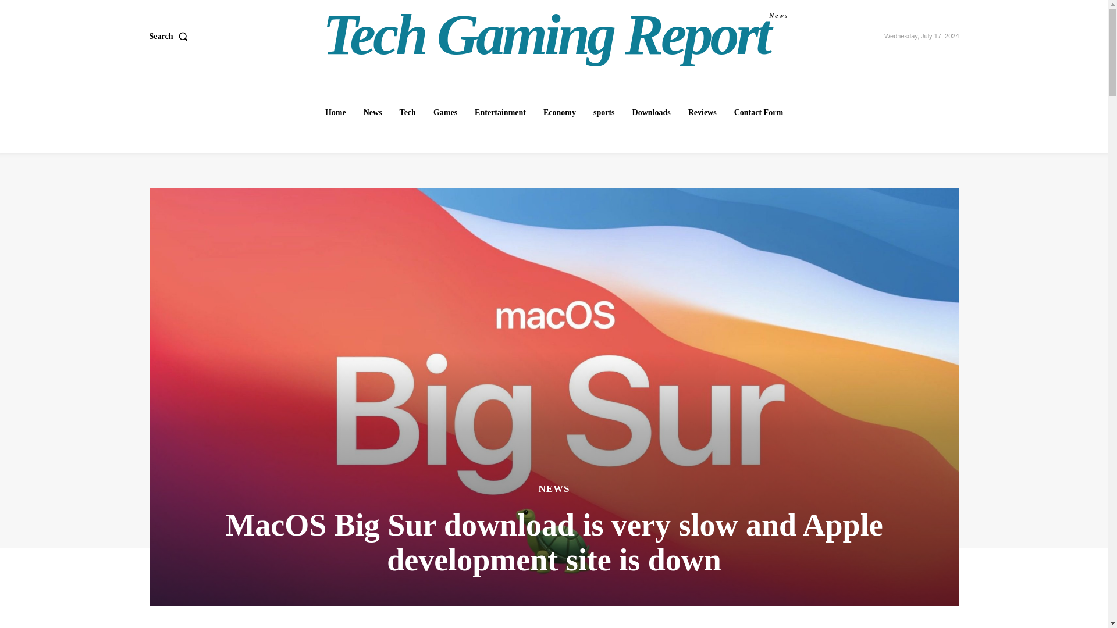  What do you see at coordinates (335, 112) in the screenshot?
I see `Home` at bounding box center [335, 112].